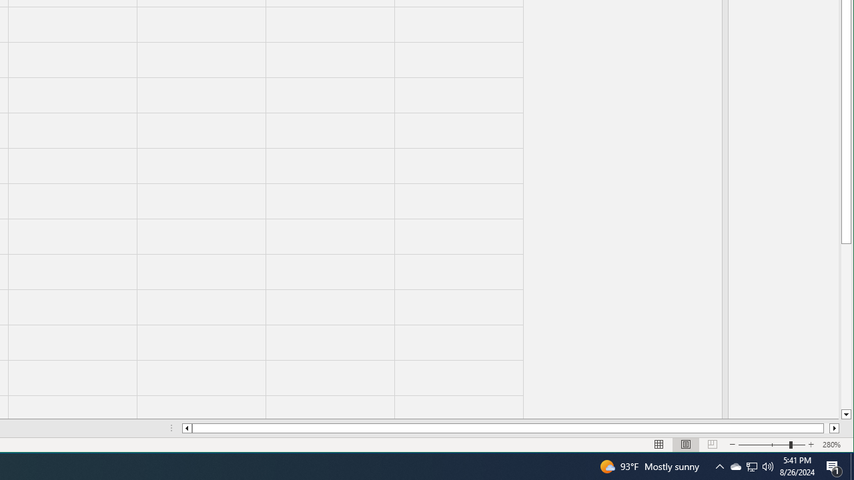 The height and width of the screenshot is (480, 854). Describe the element at coordinates (763, 445) in the screenshot. I see `Zoom Out` at that location.